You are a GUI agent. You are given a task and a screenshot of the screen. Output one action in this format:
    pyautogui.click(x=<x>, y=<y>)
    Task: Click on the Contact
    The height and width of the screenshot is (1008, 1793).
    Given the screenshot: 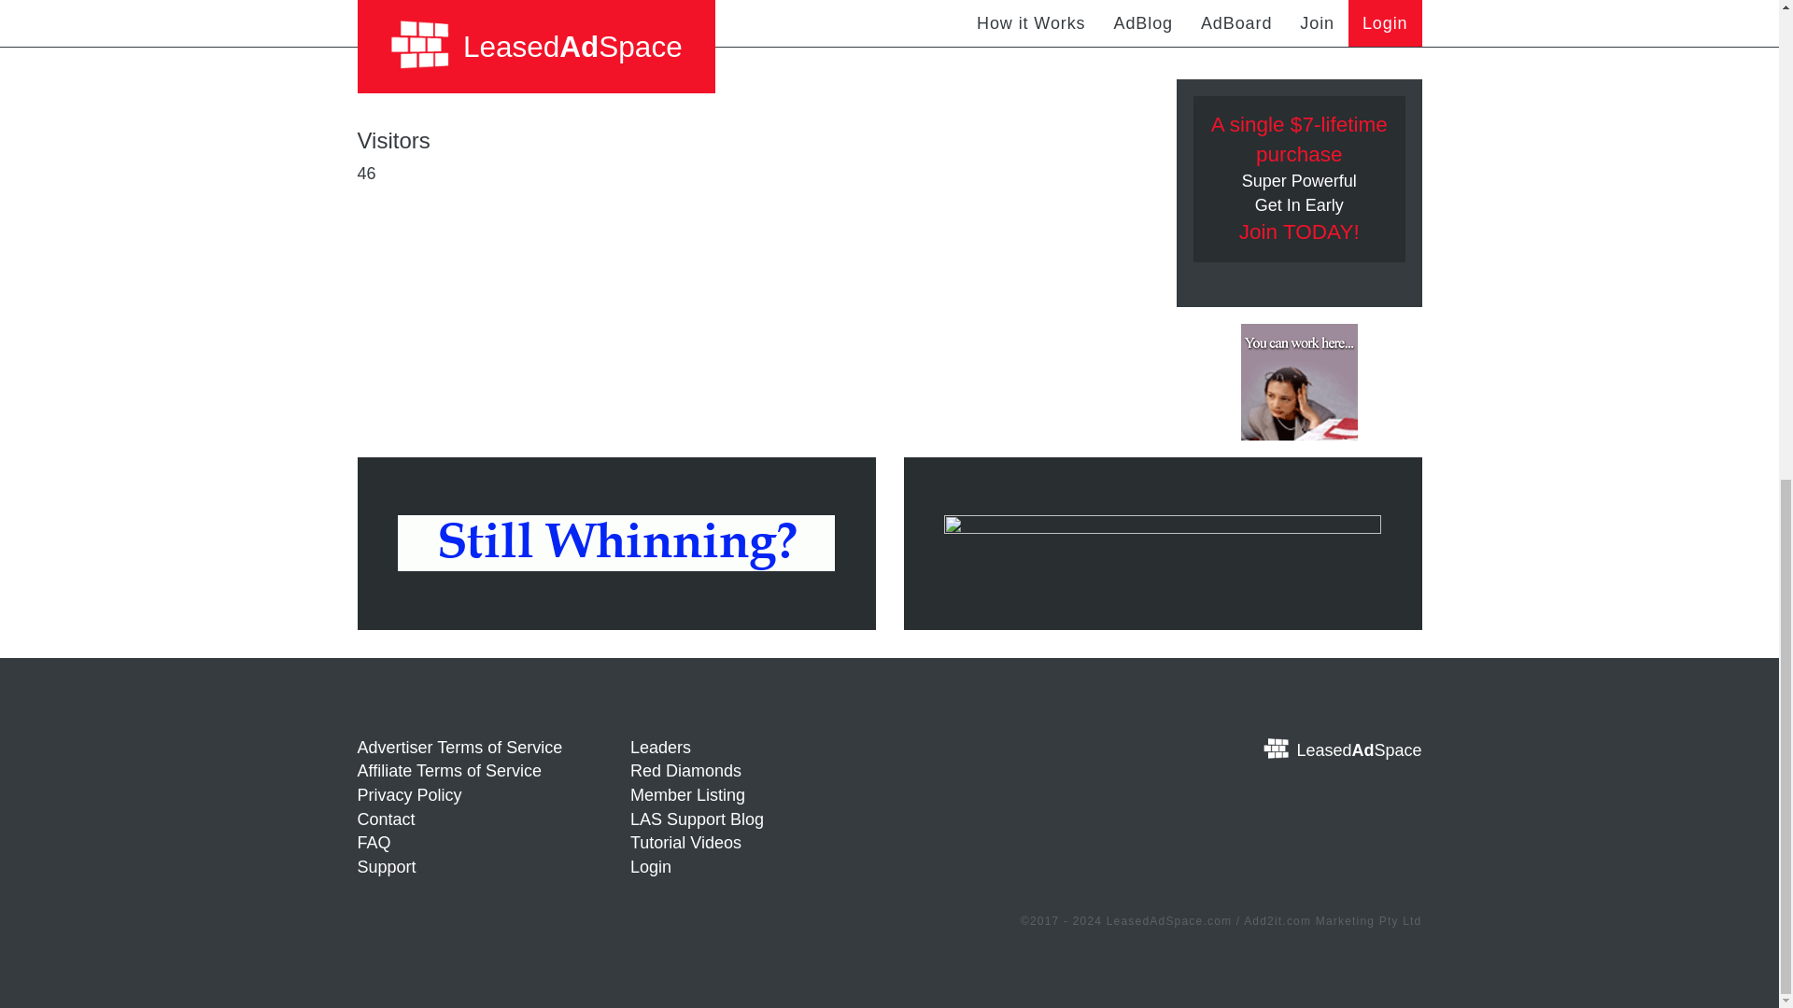 What is the action you would take?
    pyautogui.click(x=385, y=819)
    